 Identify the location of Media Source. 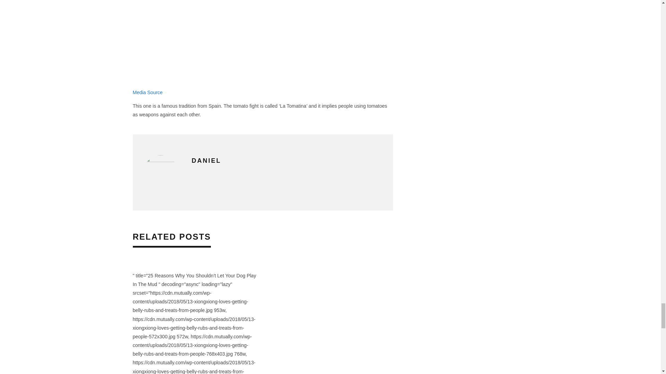
(147, 92).